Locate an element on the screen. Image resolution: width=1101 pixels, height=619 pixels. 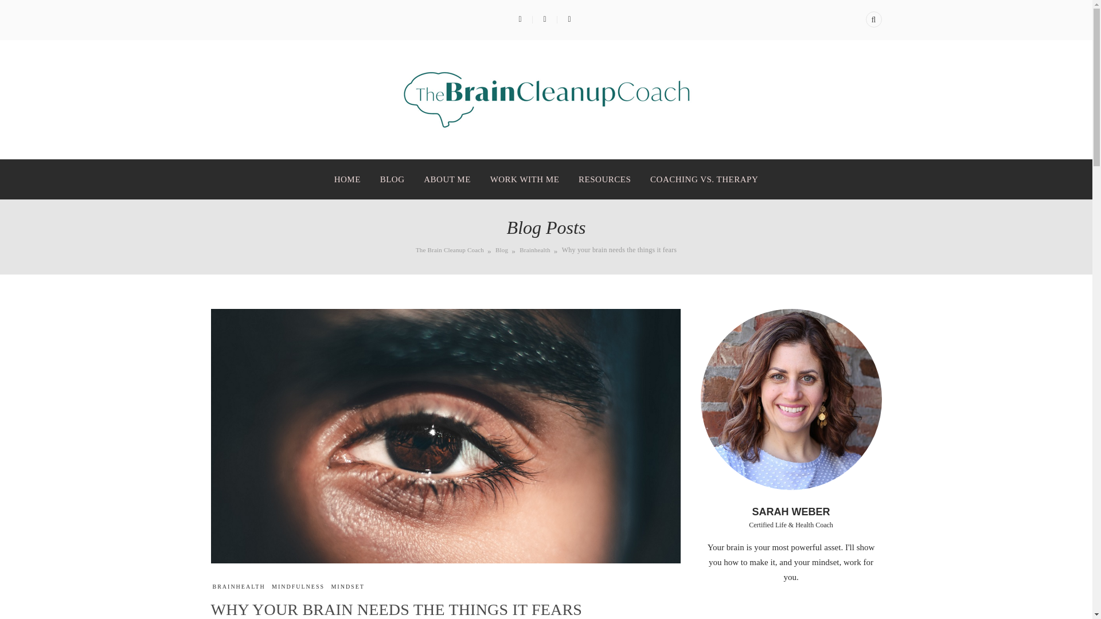
WORK WITH ME is located at coordinates (525, 179).